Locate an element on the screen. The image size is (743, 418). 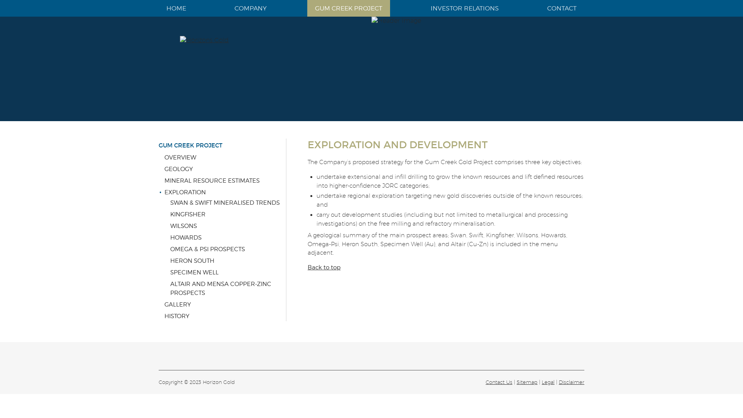
HOWARDS is located at coordinates (228, 238).